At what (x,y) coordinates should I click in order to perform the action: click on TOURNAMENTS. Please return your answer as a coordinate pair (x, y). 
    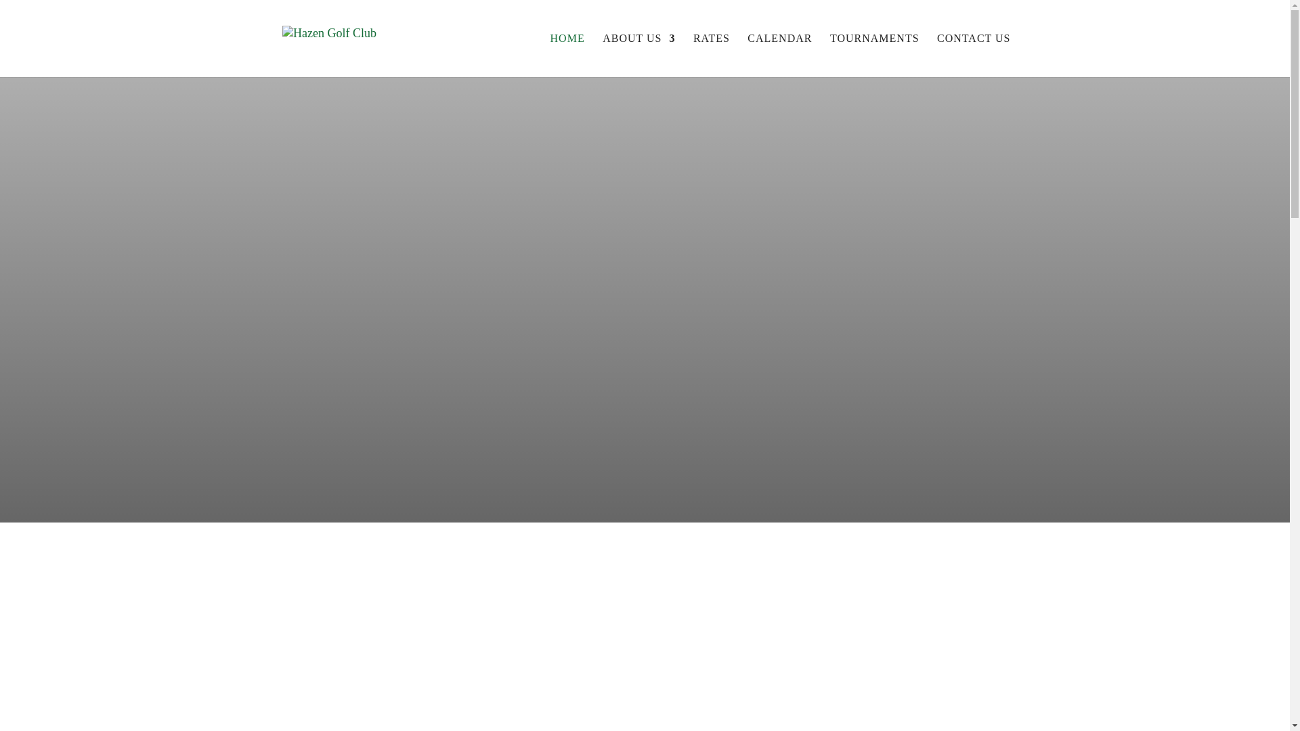
    Looking at the image, I should click on (875, 56).